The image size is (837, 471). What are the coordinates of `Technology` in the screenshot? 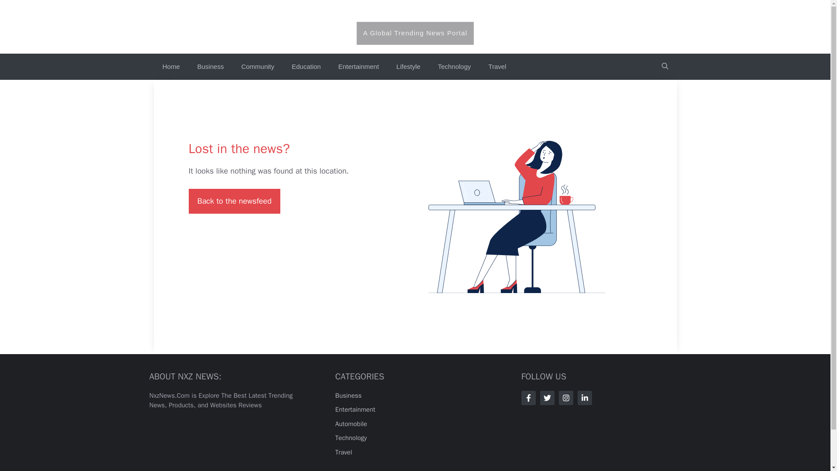 It's located at (454, 66).